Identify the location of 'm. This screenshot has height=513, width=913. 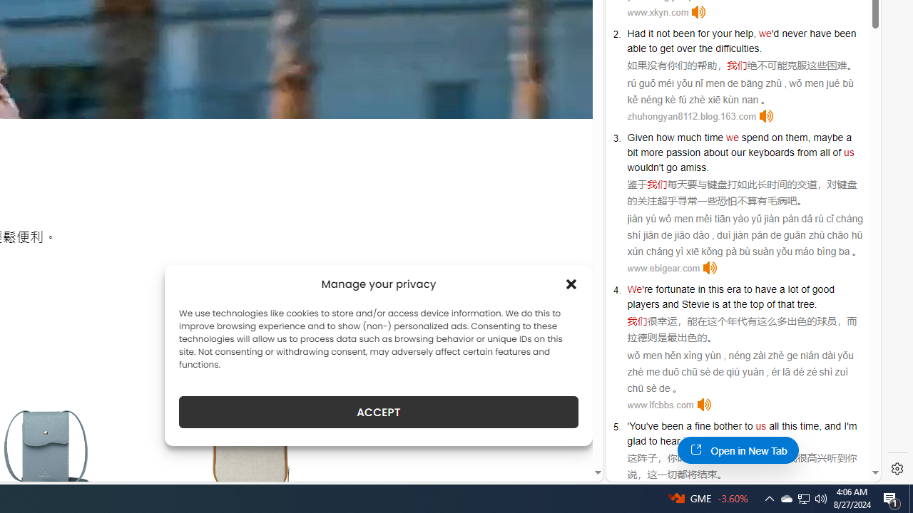
(852, 426).